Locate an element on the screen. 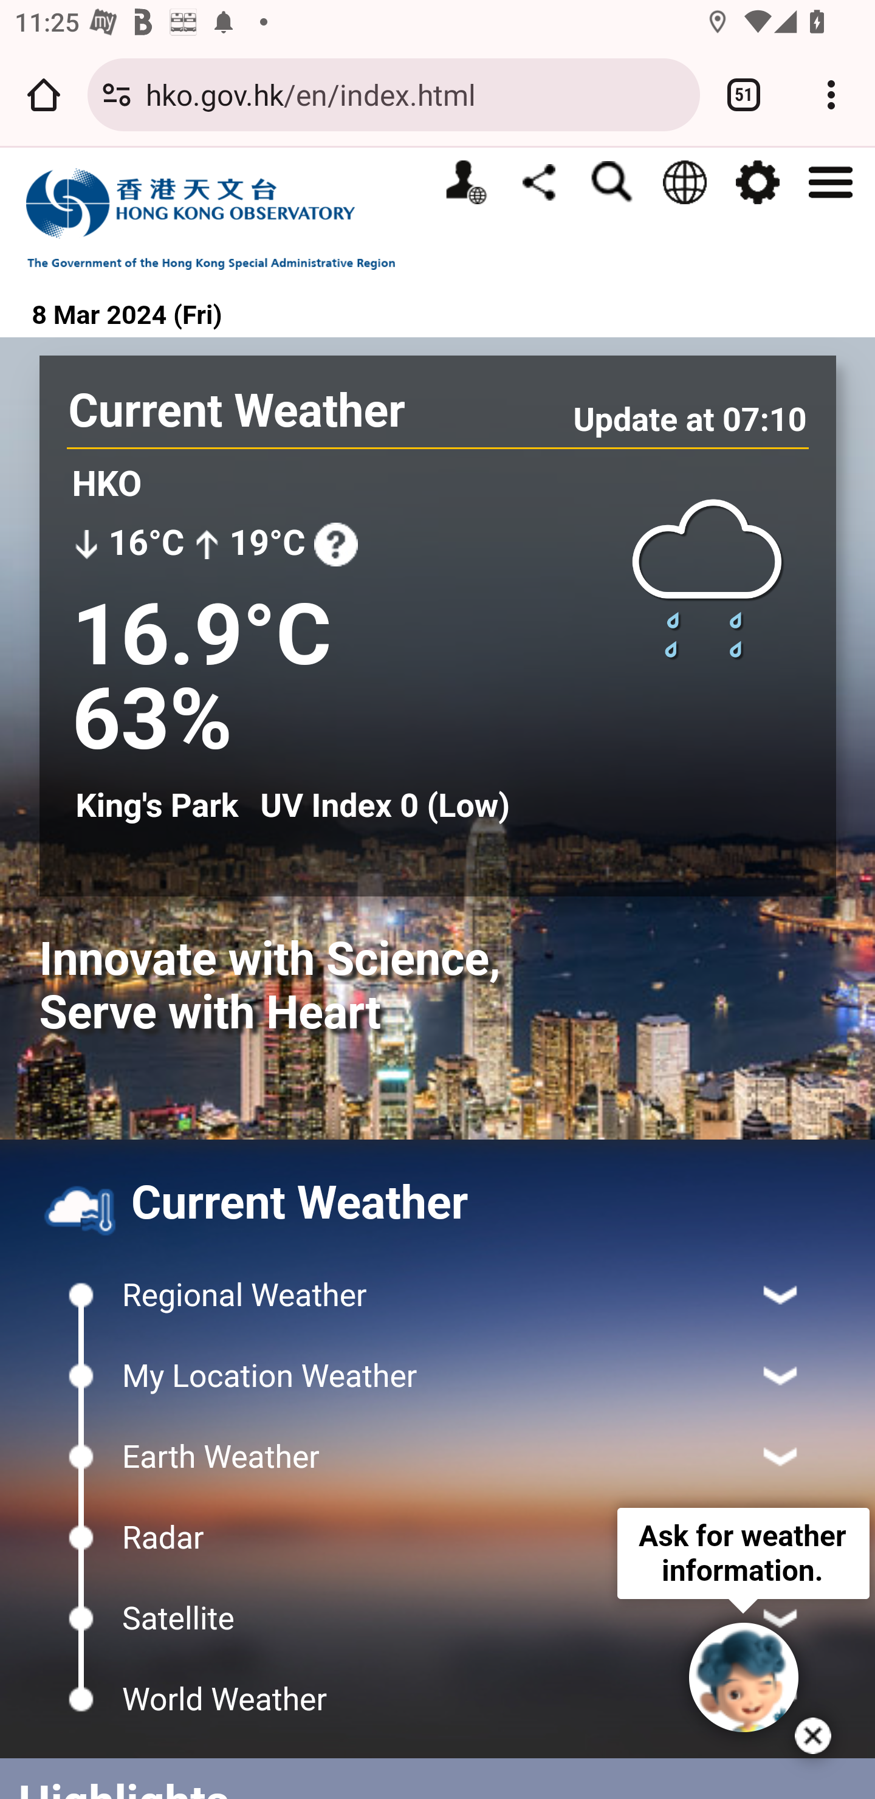 This screenshot has width=875, height=1799. World Weather is located at coordinates (437, 1699).